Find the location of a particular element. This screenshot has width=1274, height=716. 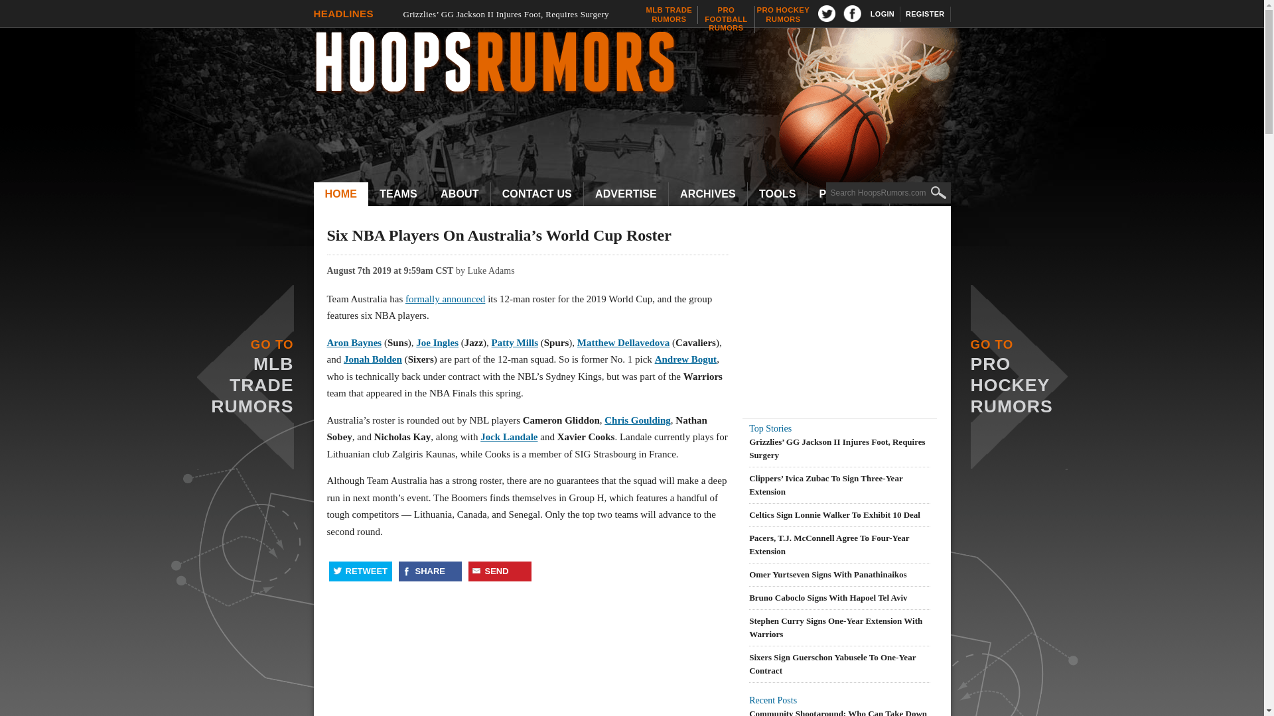

Hoops Rumors is located at coordinates (669, 15).